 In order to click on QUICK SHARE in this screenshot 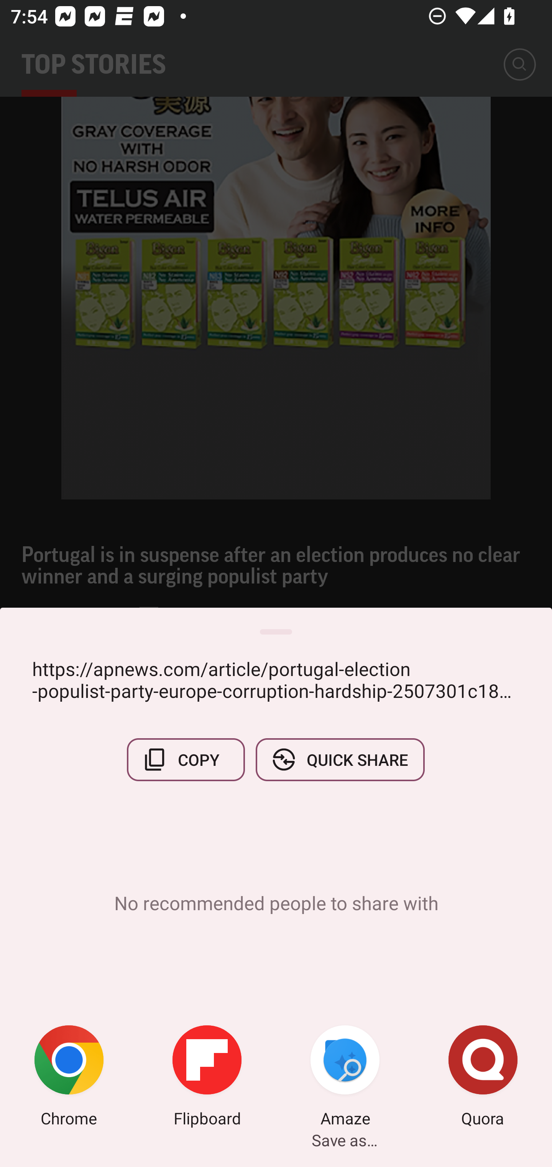, I will do `click(340, 759)`.